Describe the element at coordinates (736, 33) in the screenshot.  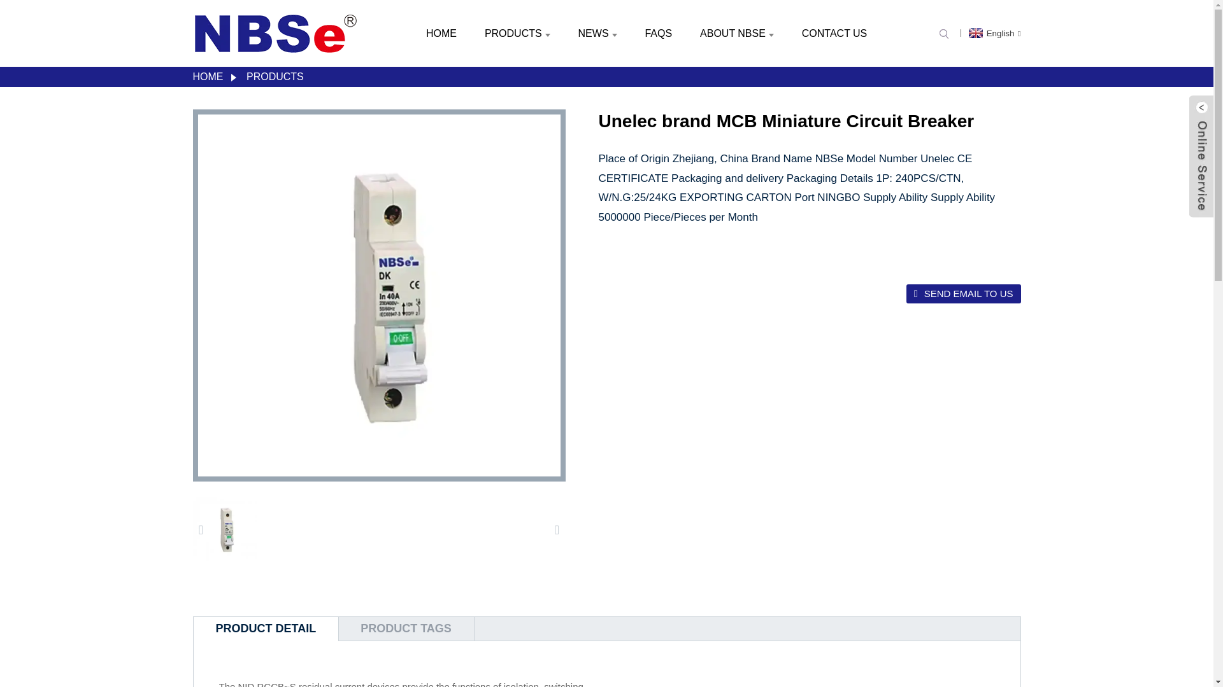
I see `ABOUT NBSE` at that location.